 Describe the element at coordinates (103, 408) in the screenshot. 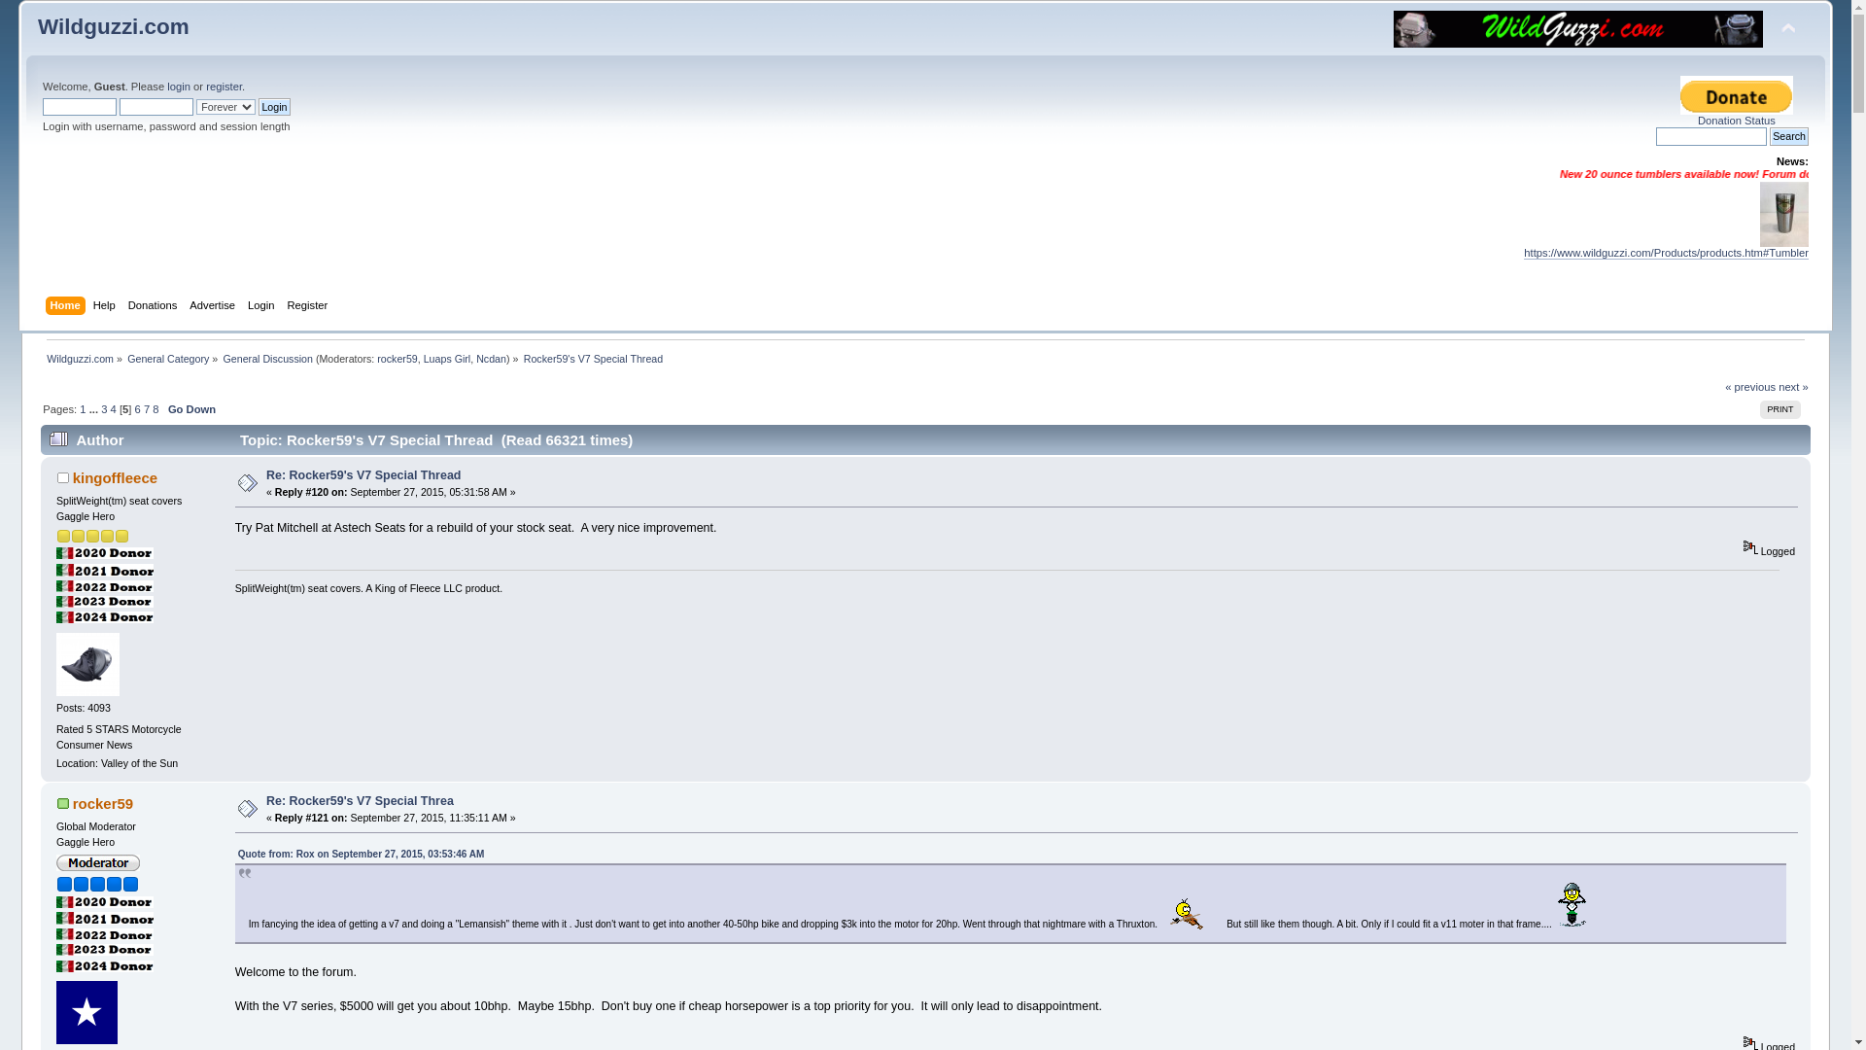

I see `3` at that location.